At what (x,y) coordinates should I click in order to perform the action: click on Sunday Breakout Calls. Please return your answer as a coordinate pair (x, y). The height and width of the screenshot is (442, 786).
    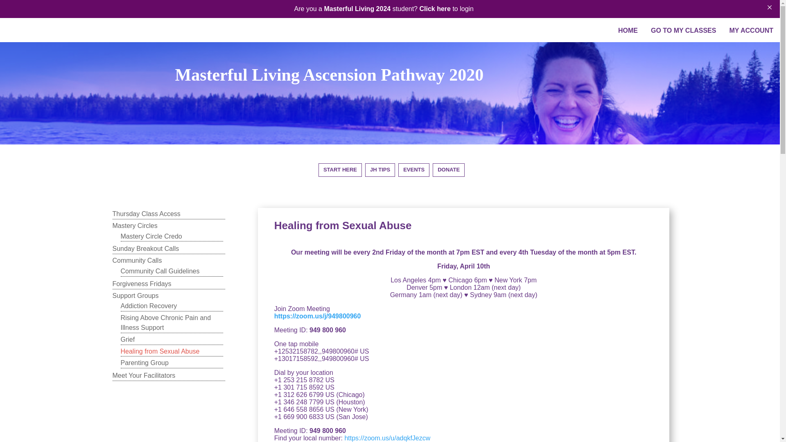
    Looking at the image, I should click on (169, 249).